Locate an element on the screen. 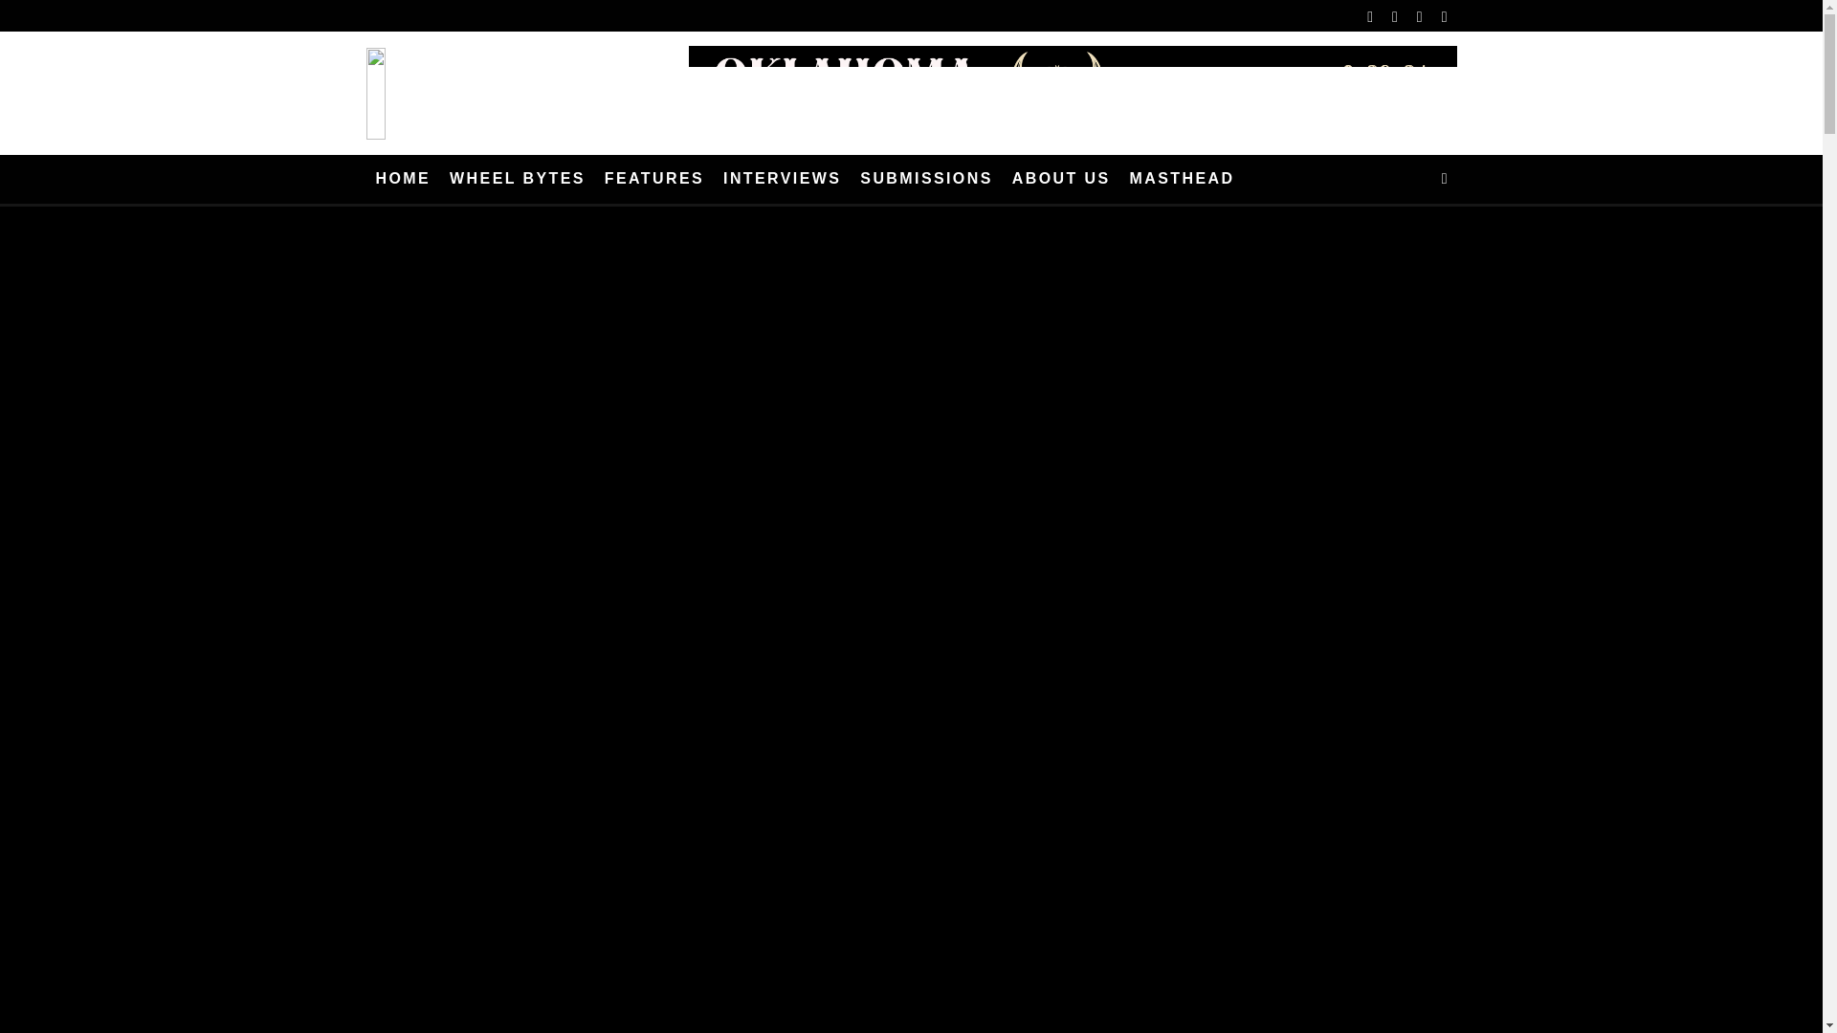  WHEEL BYTES is located at coordinates (518, 179).